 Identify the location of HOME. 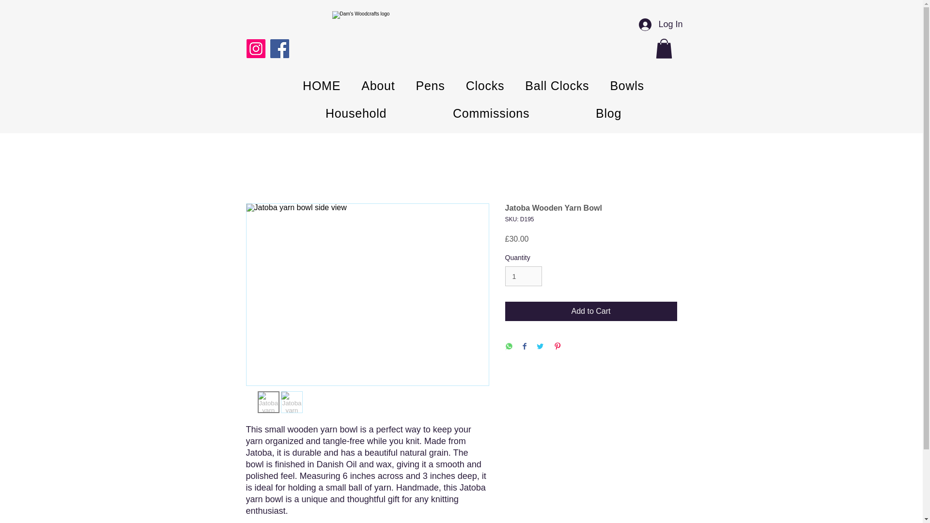
(322, 86).